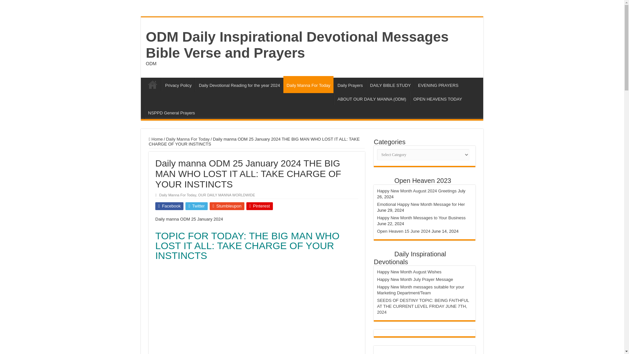 The image size is (629, 354). Describe the element at coordinates (152, 84) in the screenshot. I see `ODM Online` at that location.